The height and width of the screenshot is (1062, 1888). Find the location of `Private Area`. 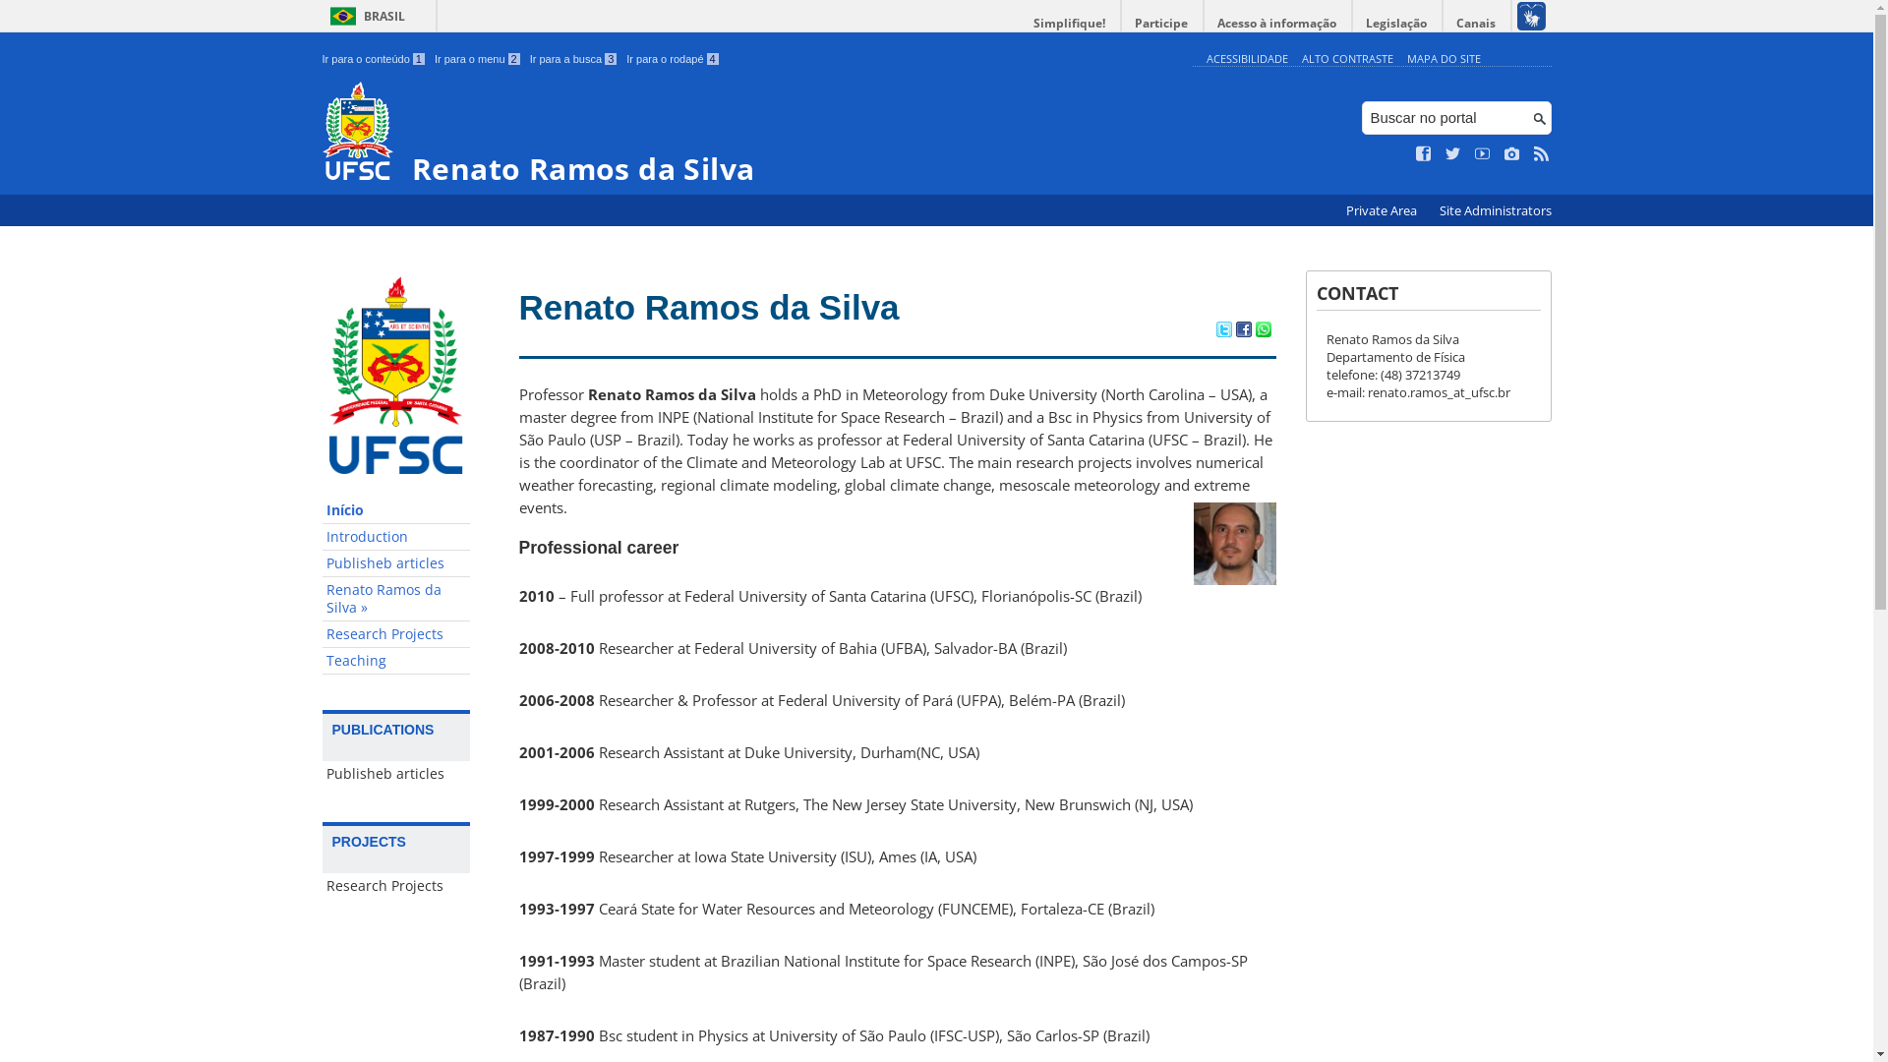

Private Area is located at coordinates (1383, 210).